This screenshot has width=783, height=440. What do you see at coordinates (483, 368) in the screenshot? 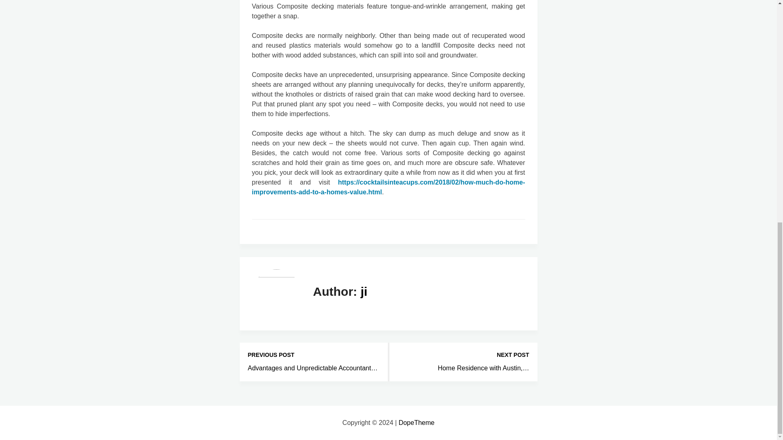
I see `Home Residence with Austin, Texas Detoxing Ideas` at bounding box center [483, 368].